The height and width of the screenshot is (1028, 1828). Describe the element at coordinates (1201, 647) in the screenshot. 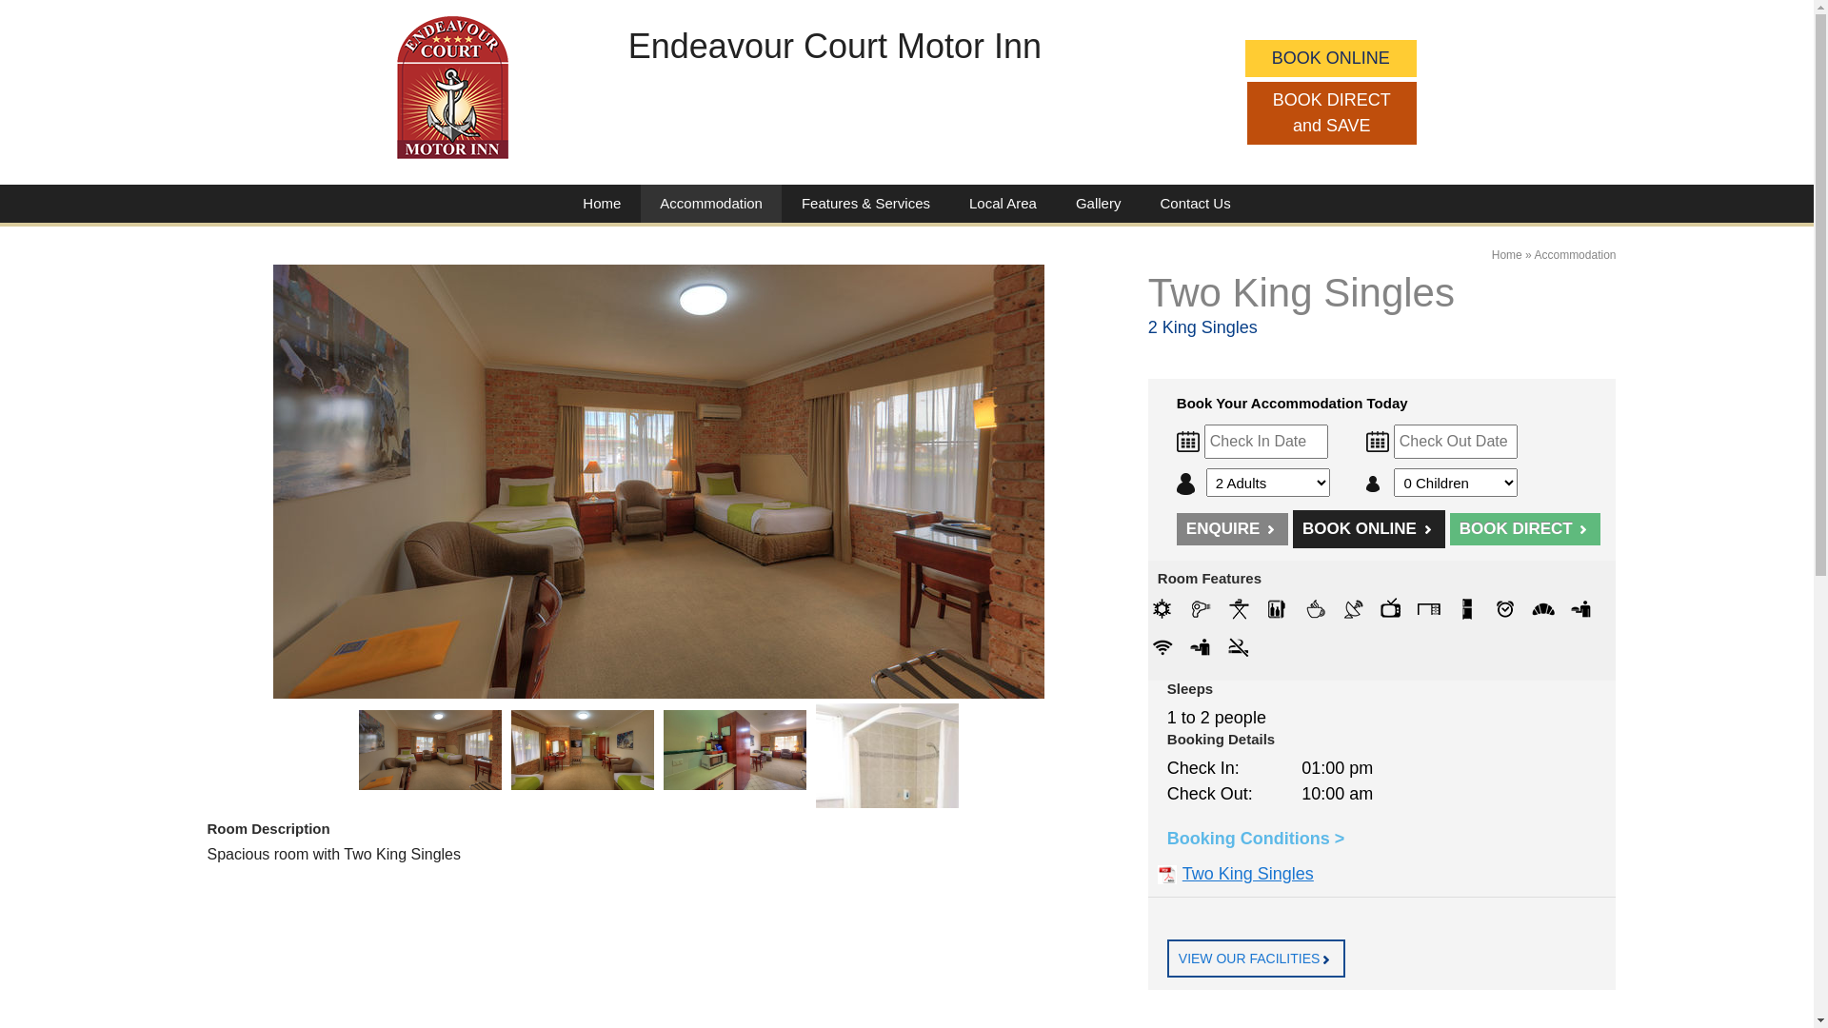

I see `Room Service` at that location.